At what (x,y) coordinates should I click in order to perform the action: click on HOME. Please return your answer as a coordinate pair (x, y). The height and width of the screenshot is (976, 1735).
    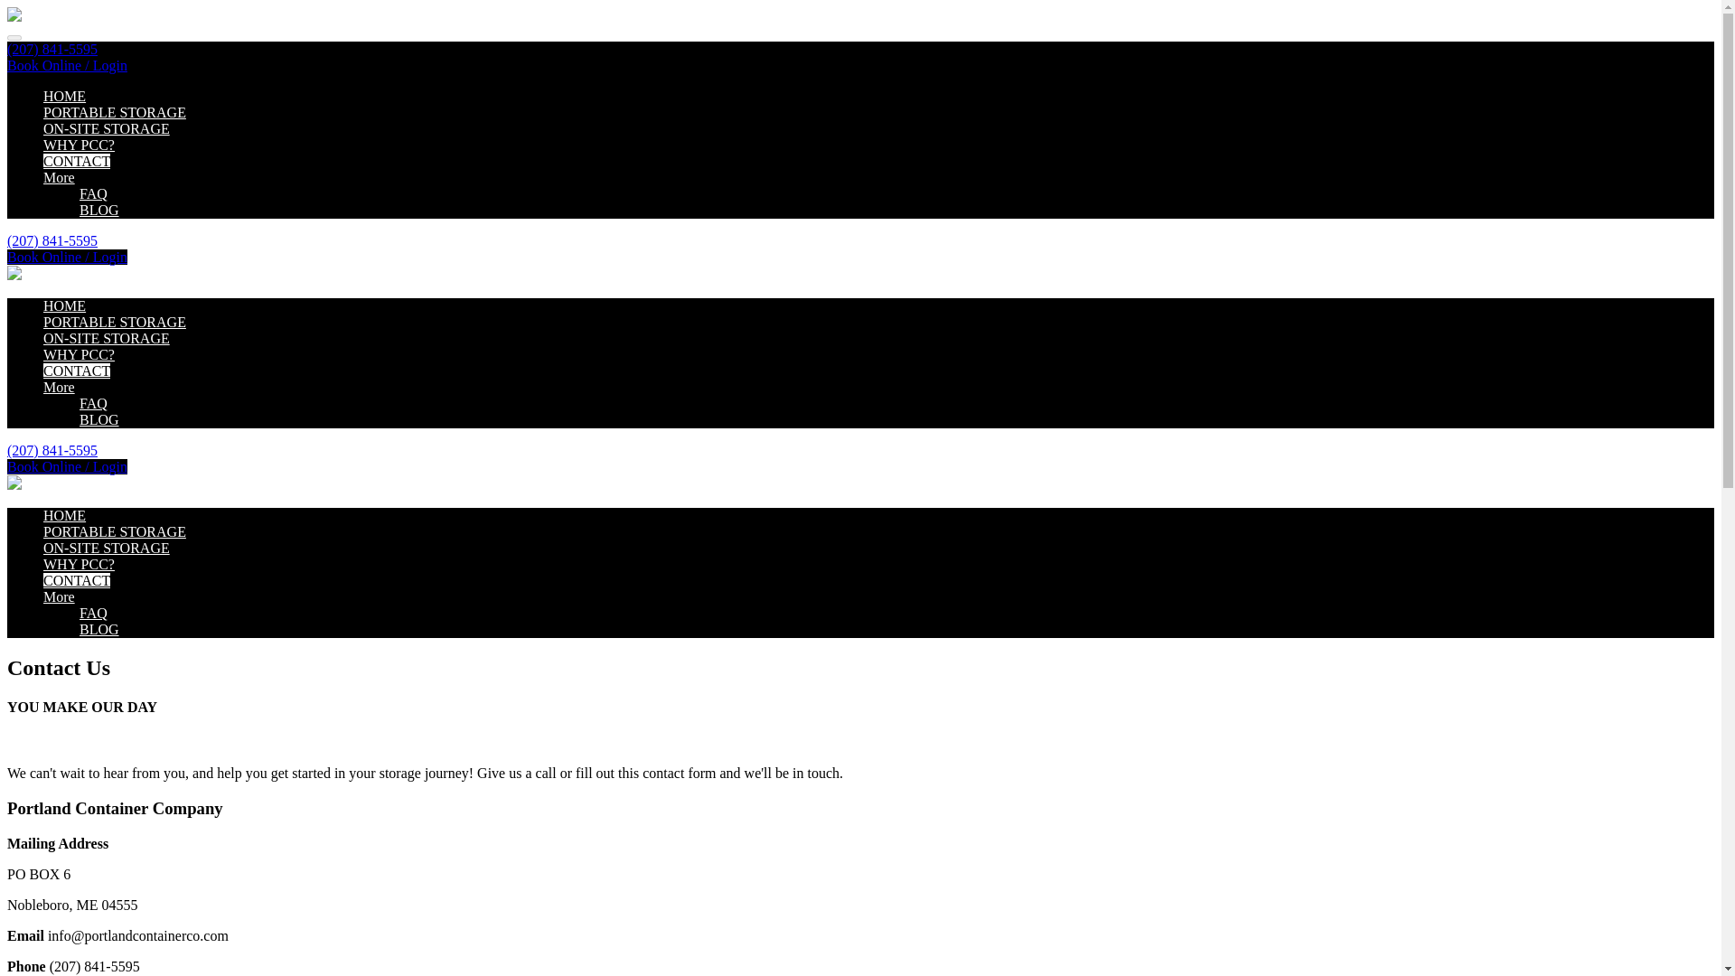
    Looking at the image, I should click on (64, 305).